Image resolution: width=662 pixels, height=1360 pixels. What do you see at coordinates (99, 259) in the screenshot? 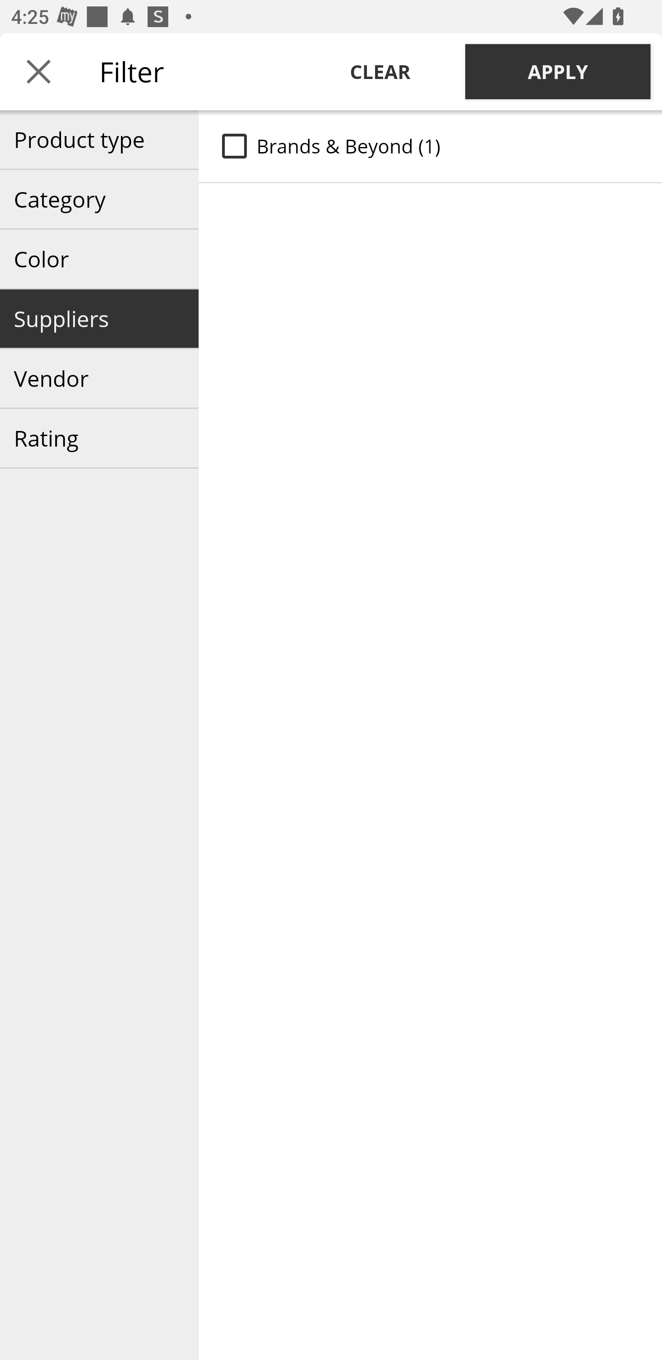
I see `Color` at bounding box center [99, 259].